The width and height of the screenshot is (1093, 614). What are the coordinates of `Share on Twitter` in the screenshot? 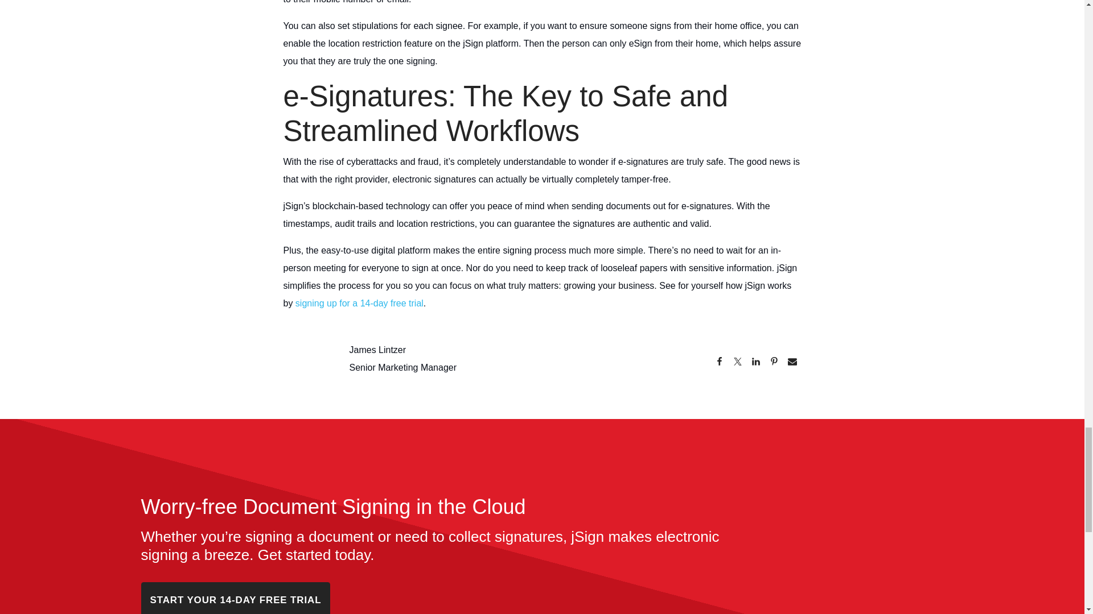 It's located at (738, 363).